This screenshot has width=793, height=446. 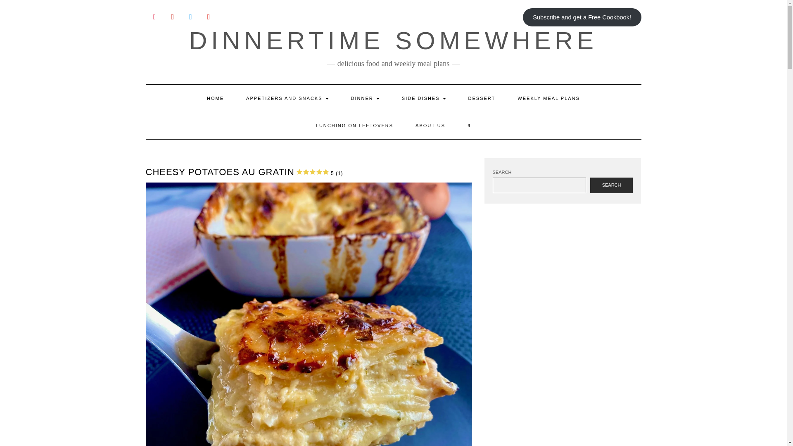 What do you see at coordinates (582, 17) in the screenshot?
I see `Subscribe and get a Free Cookbook!` at bounding box center [582, 17].